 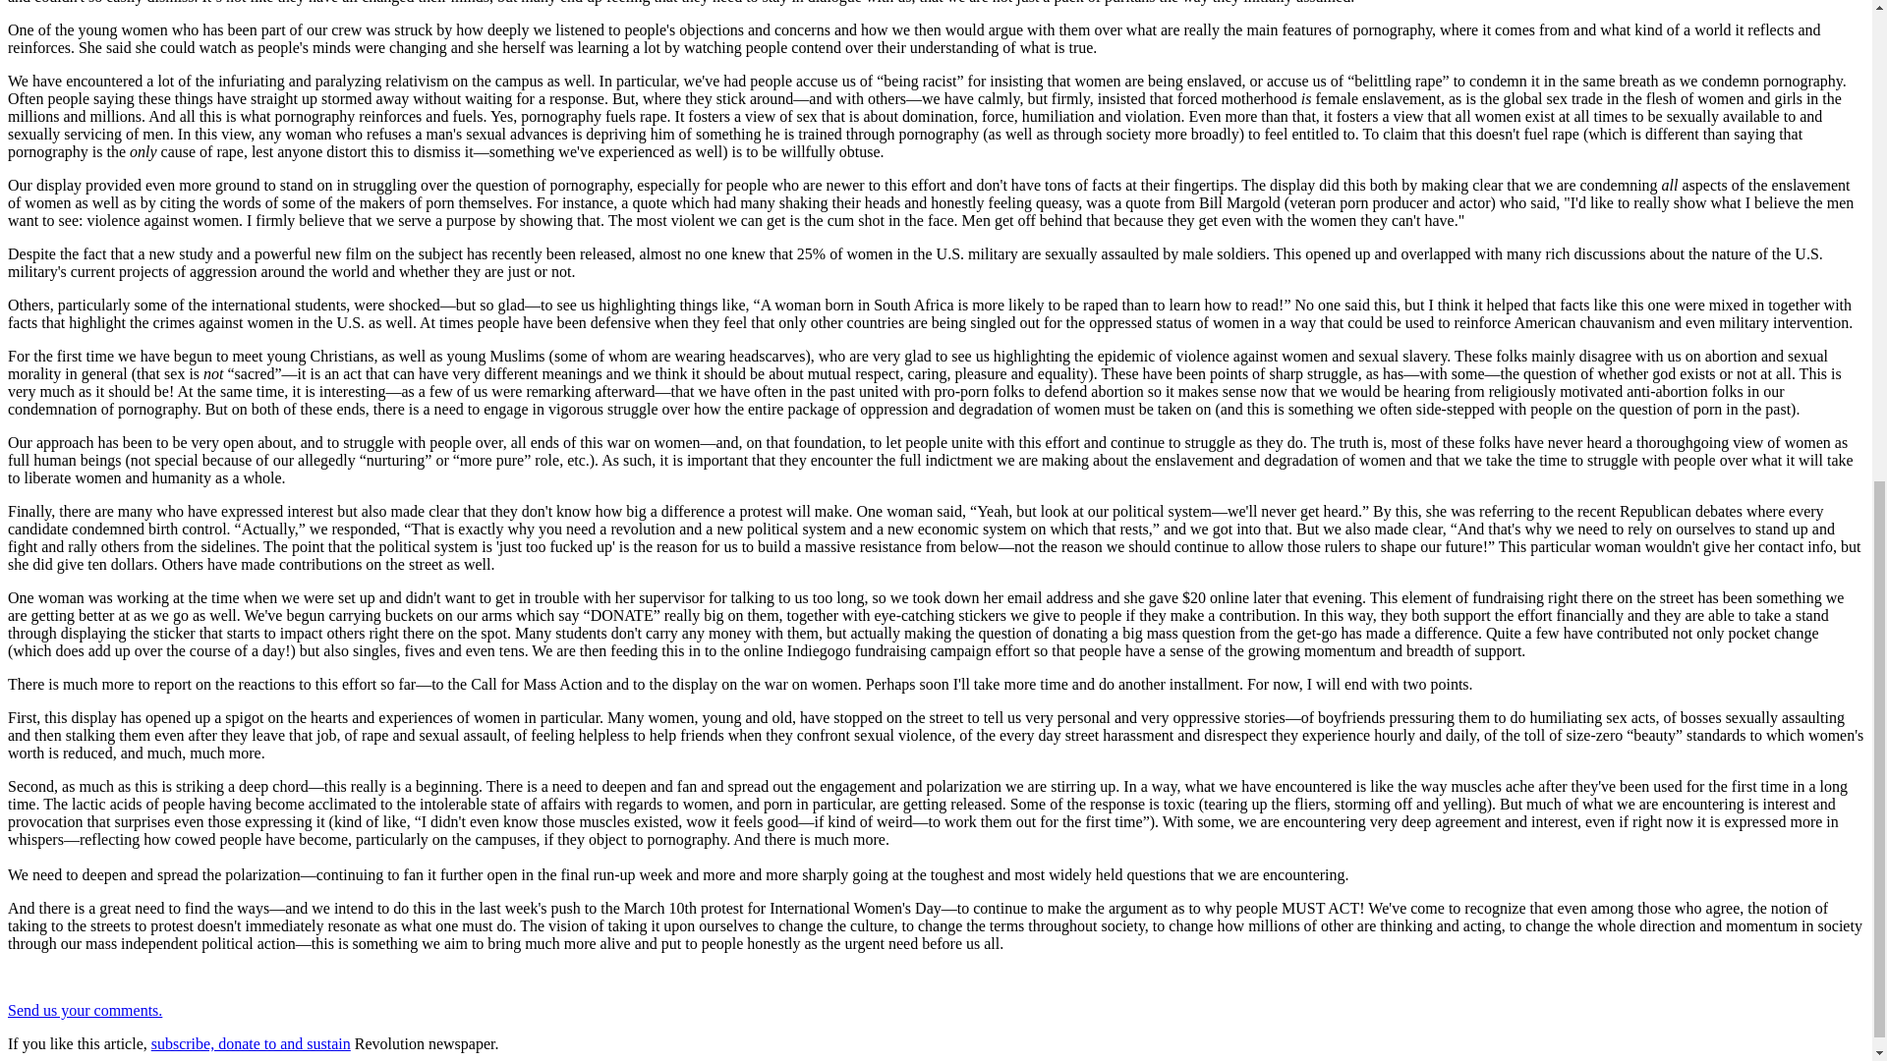 What do you see at coordinates (85, 1010) in the screenshot?
I see `Send us your comments.` at bounding box center [85, 1010].